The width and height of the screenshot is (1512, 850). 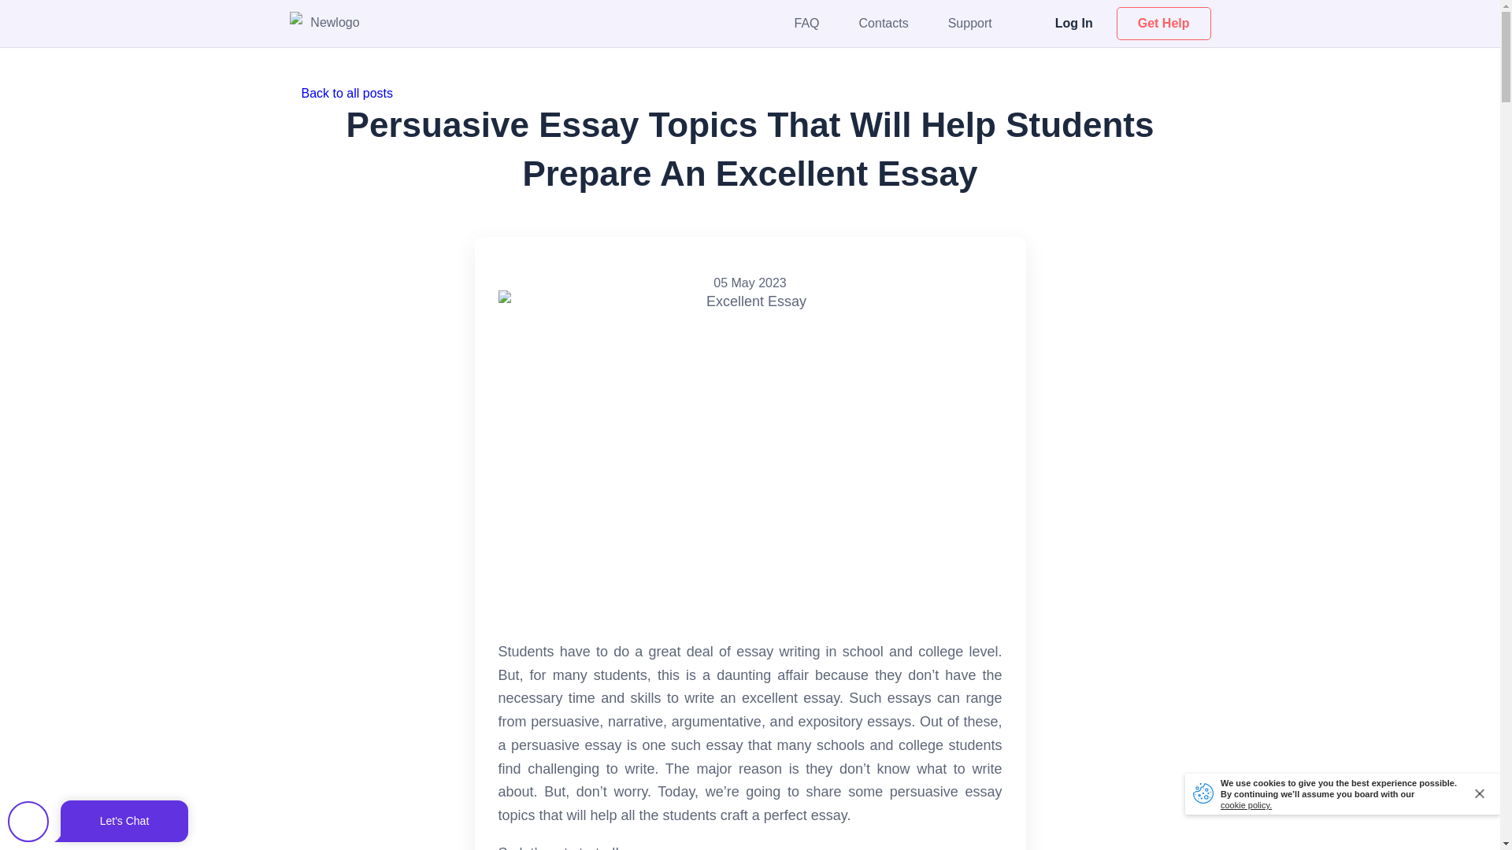 I want to click on Back to all posts, so click(x=750, y=93).